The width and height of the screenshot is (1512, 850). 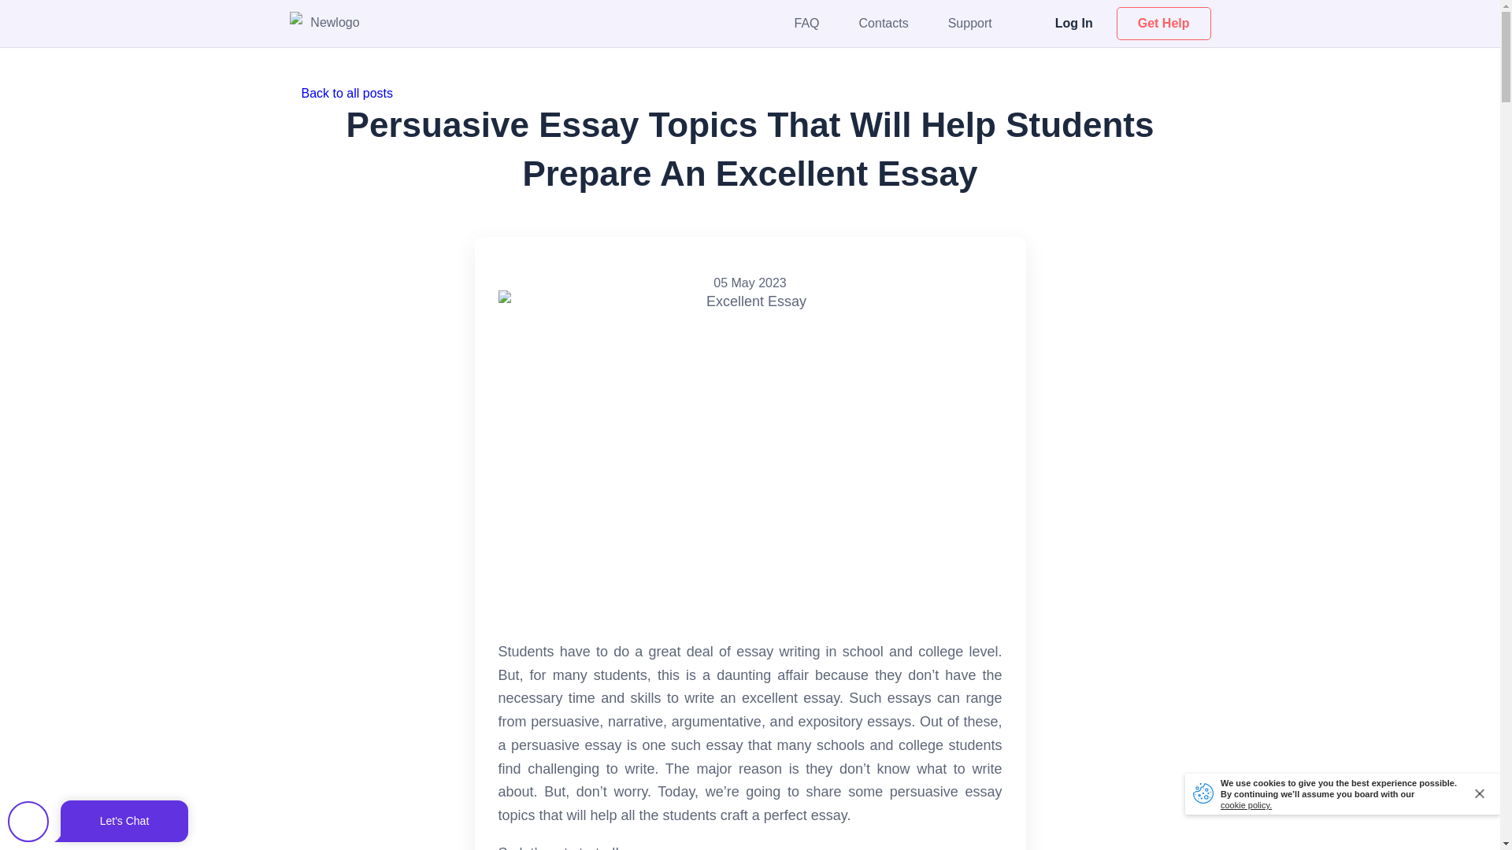 I want to click on Back to all posts, so click(x=750, y=93).